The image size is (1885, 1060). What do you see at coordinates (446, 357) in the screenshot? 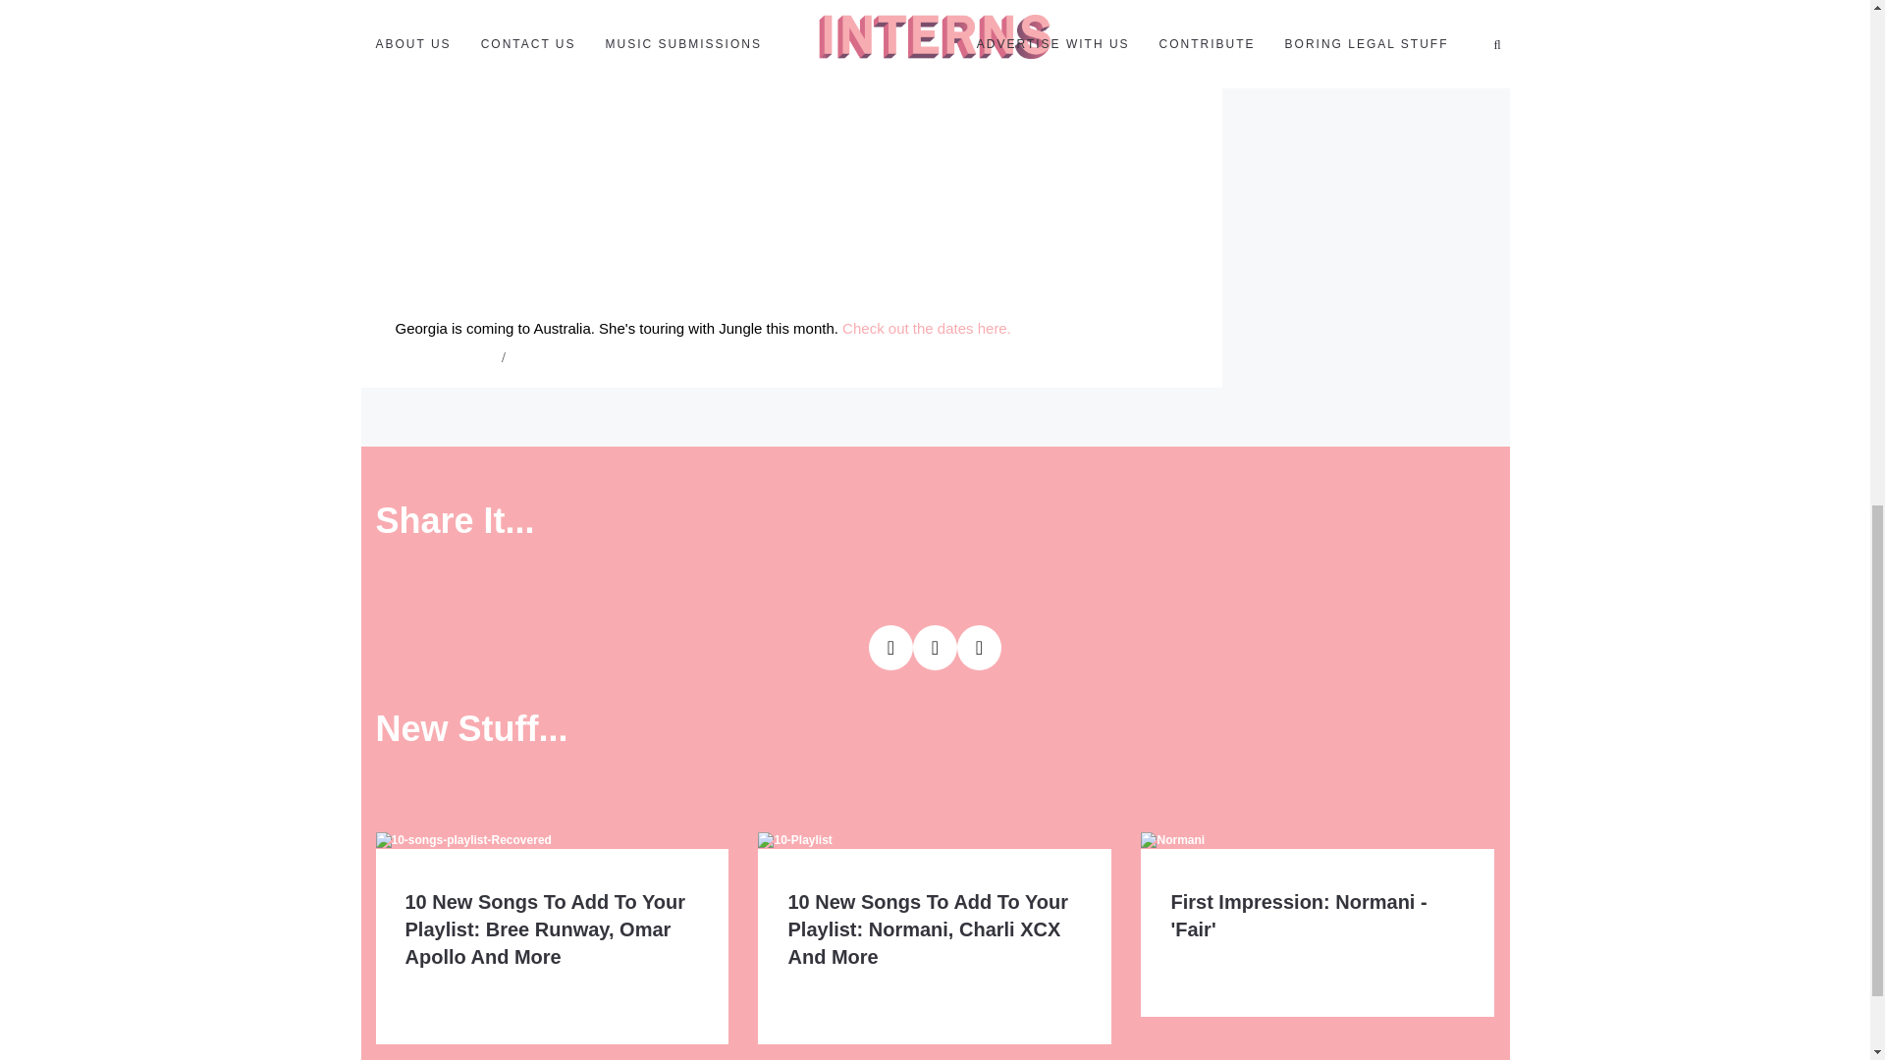
I see `albums, songs, eps` at bounding box center [446, 357].